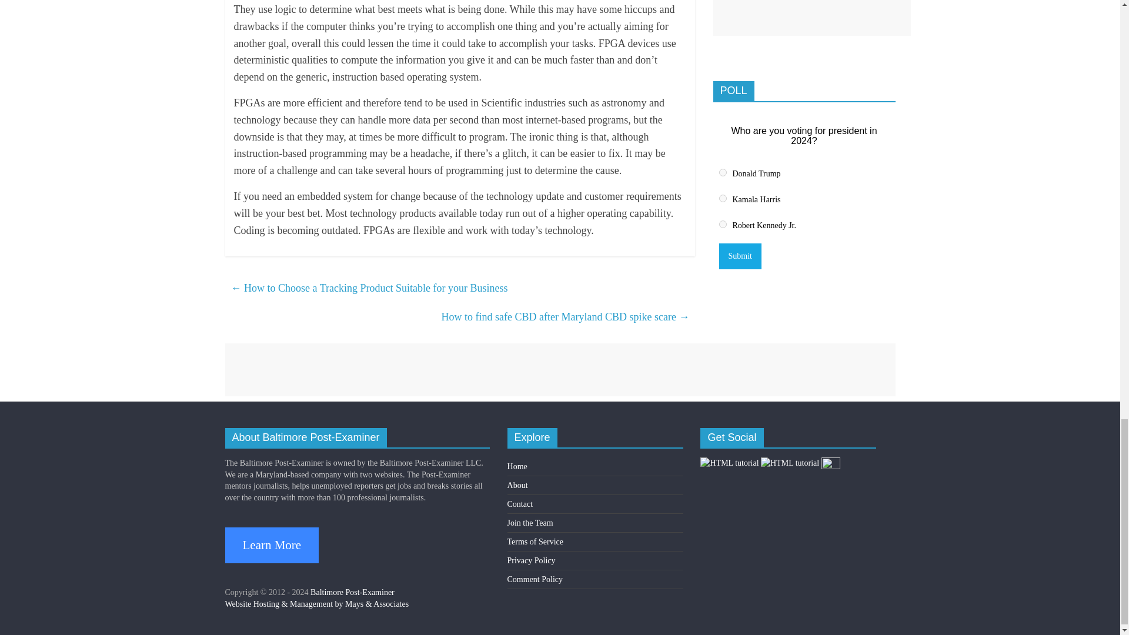  Describe the element at coordinates (722, 198) in the screenshot. I see `2` at that location.